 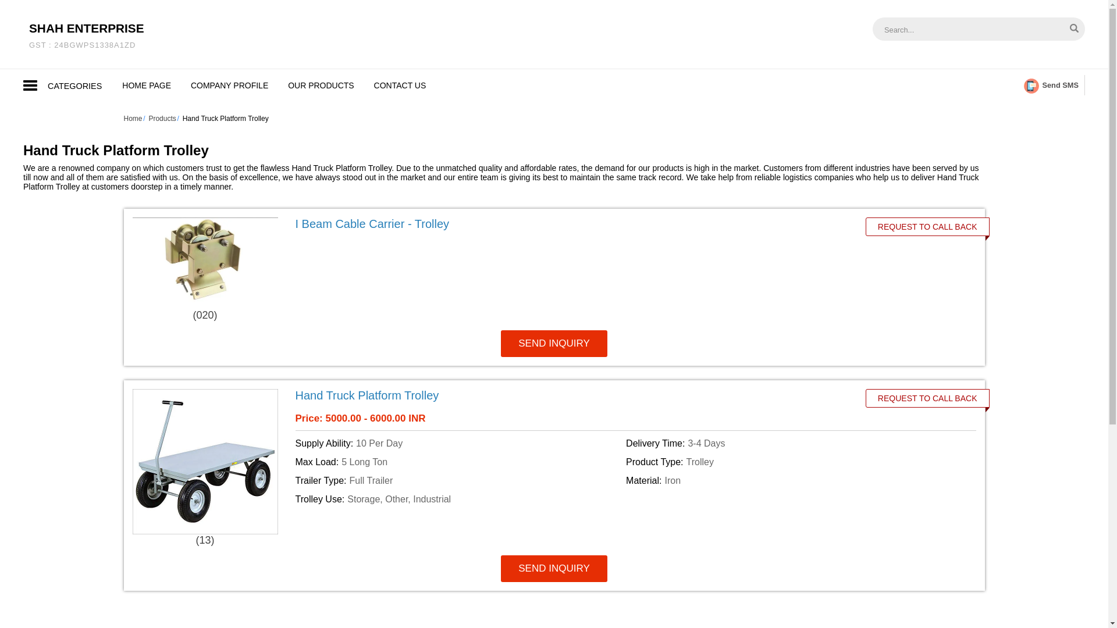 I want to click on REQUEST TO CALL BACK, so click(x=927, y=227).